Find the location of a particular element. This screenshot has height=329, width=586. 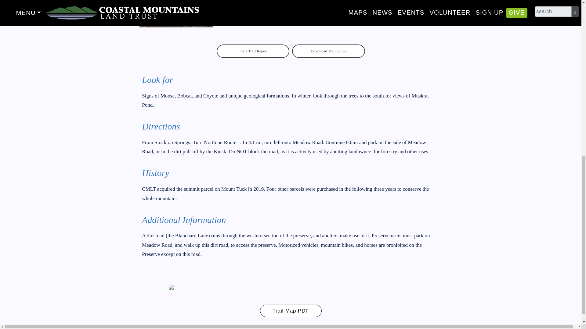

File a Trail Report is located at coordinates (253, 51).